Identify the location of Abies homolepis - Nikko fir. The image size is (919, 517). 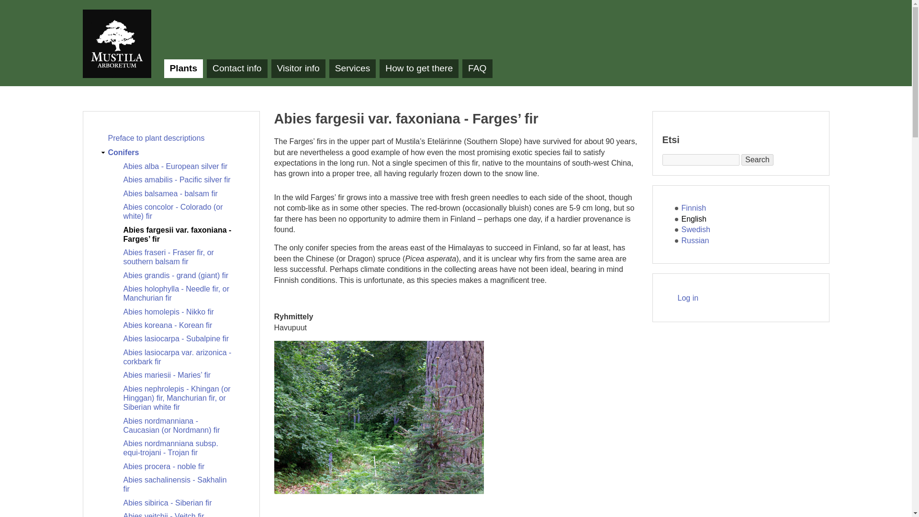
(179, 311).